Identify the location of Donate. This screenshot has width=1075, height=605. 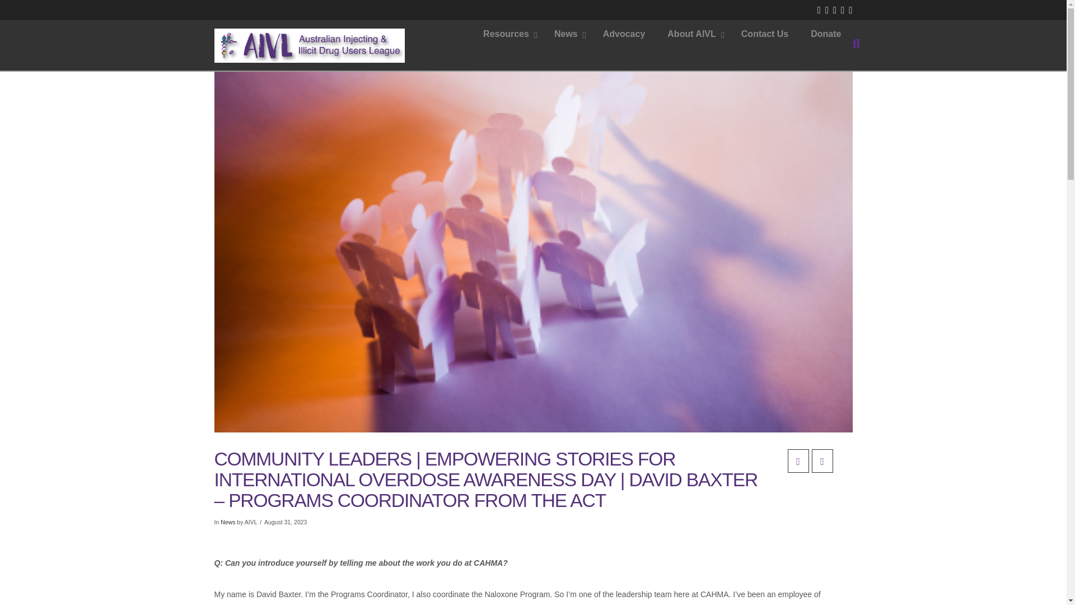
(826, 34).